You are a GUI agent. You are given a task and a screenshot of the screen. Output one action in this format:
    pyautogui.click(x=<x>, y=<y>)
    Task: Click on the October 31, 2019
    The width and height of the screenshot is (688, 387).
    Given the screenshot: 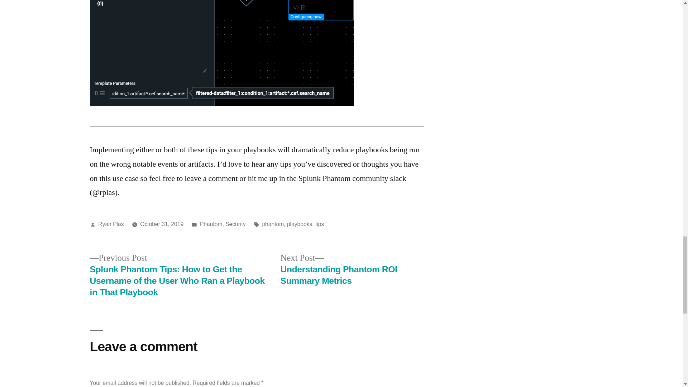 What is the action you would take?
    pyautogui.click(x=162, y=224)
    